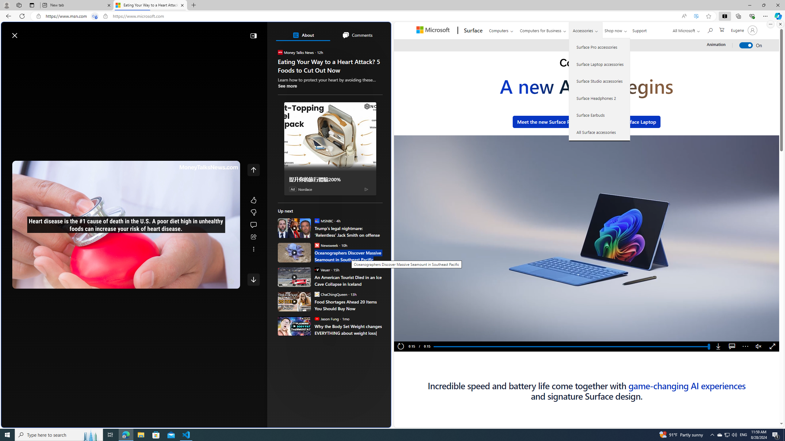  Describe the element at coordinates (710, 29) in the screenshot. I see `Search Microsoft.com` at that location.